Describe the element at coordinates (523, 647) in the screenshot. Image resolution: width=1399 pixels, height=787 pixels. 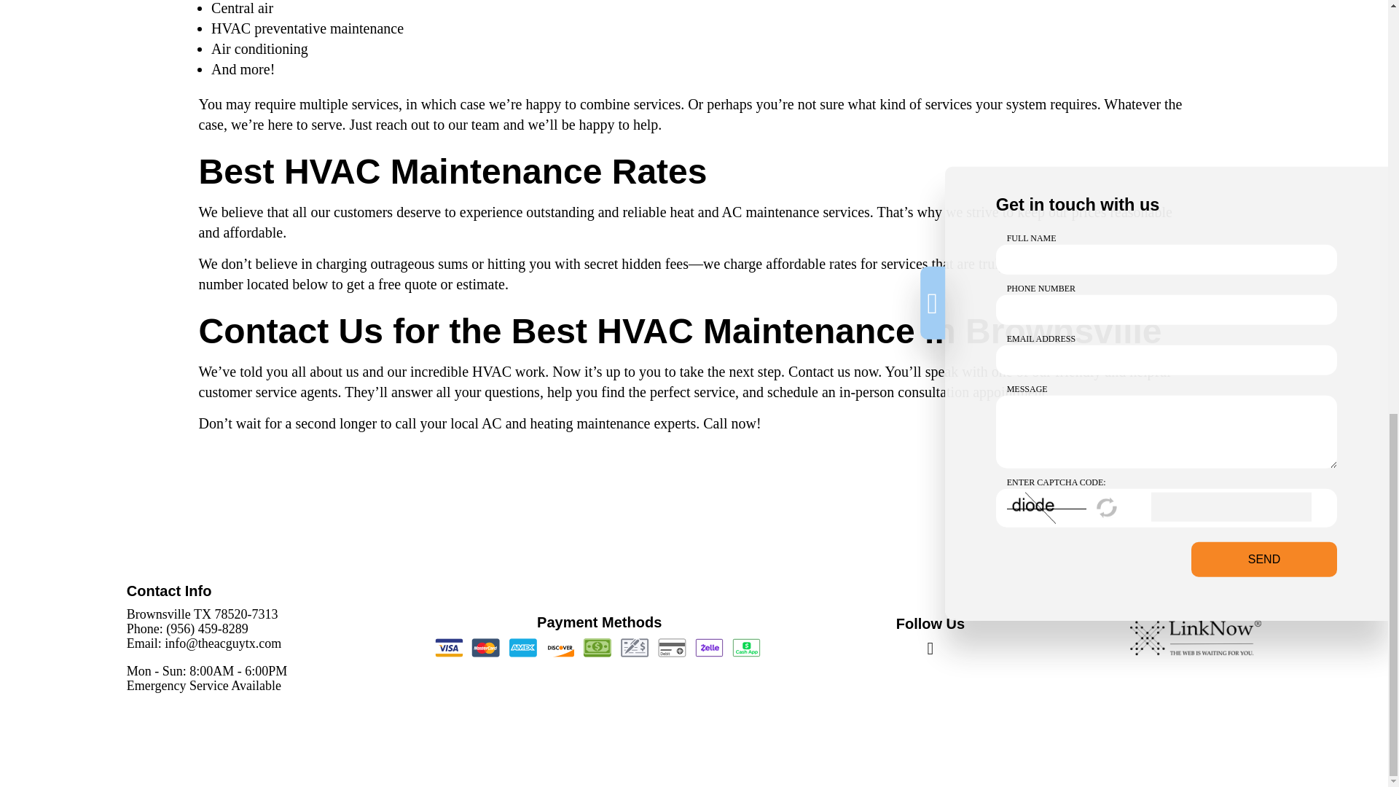
I see `American Express` at that location.